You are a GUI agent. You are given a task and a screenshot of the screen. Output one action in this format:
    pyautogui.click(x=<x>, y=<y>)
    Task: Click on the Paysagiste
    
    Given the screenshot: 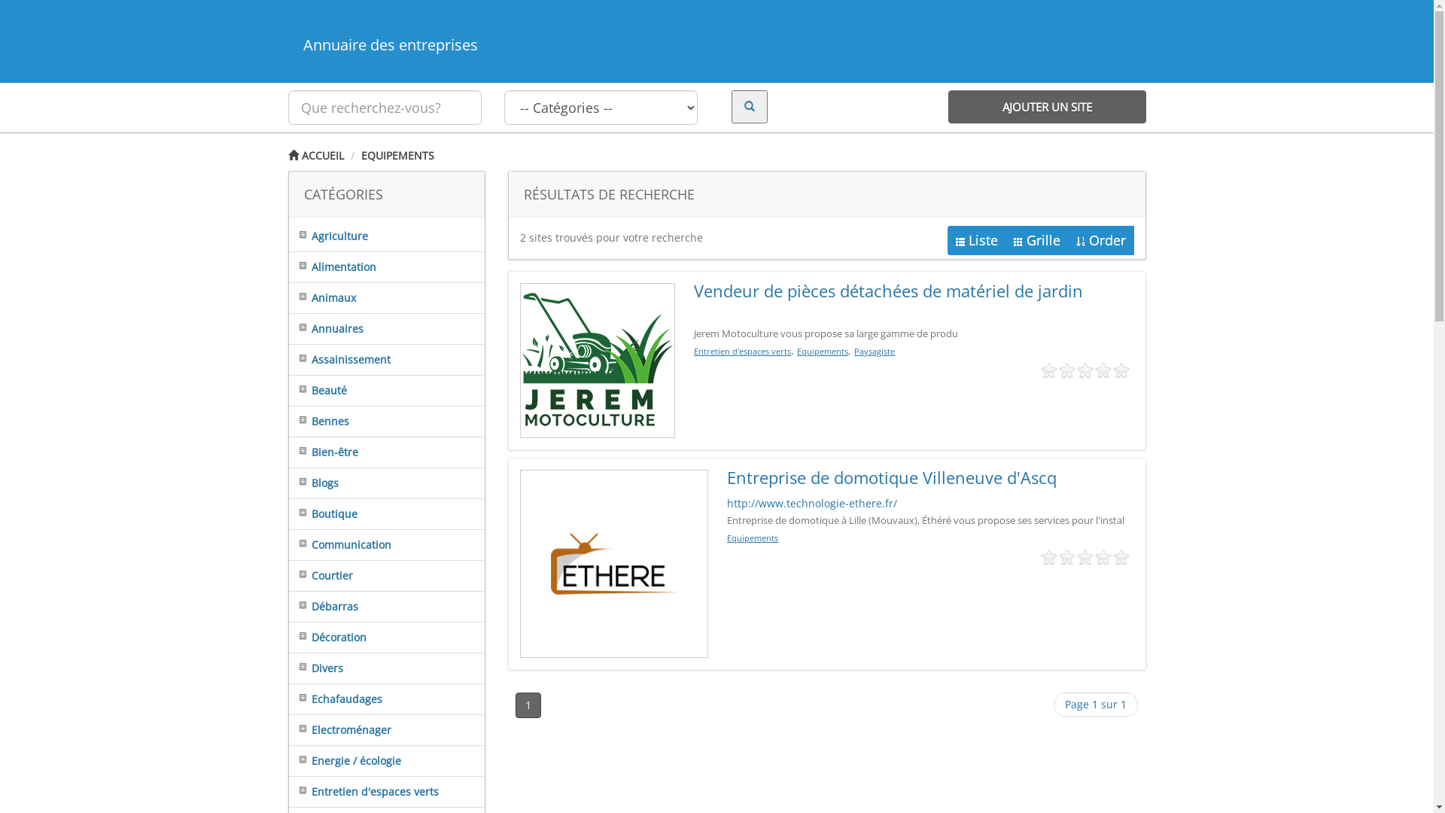 What is the action you would take?
    pyautogui.click(x=875, y=351)
    